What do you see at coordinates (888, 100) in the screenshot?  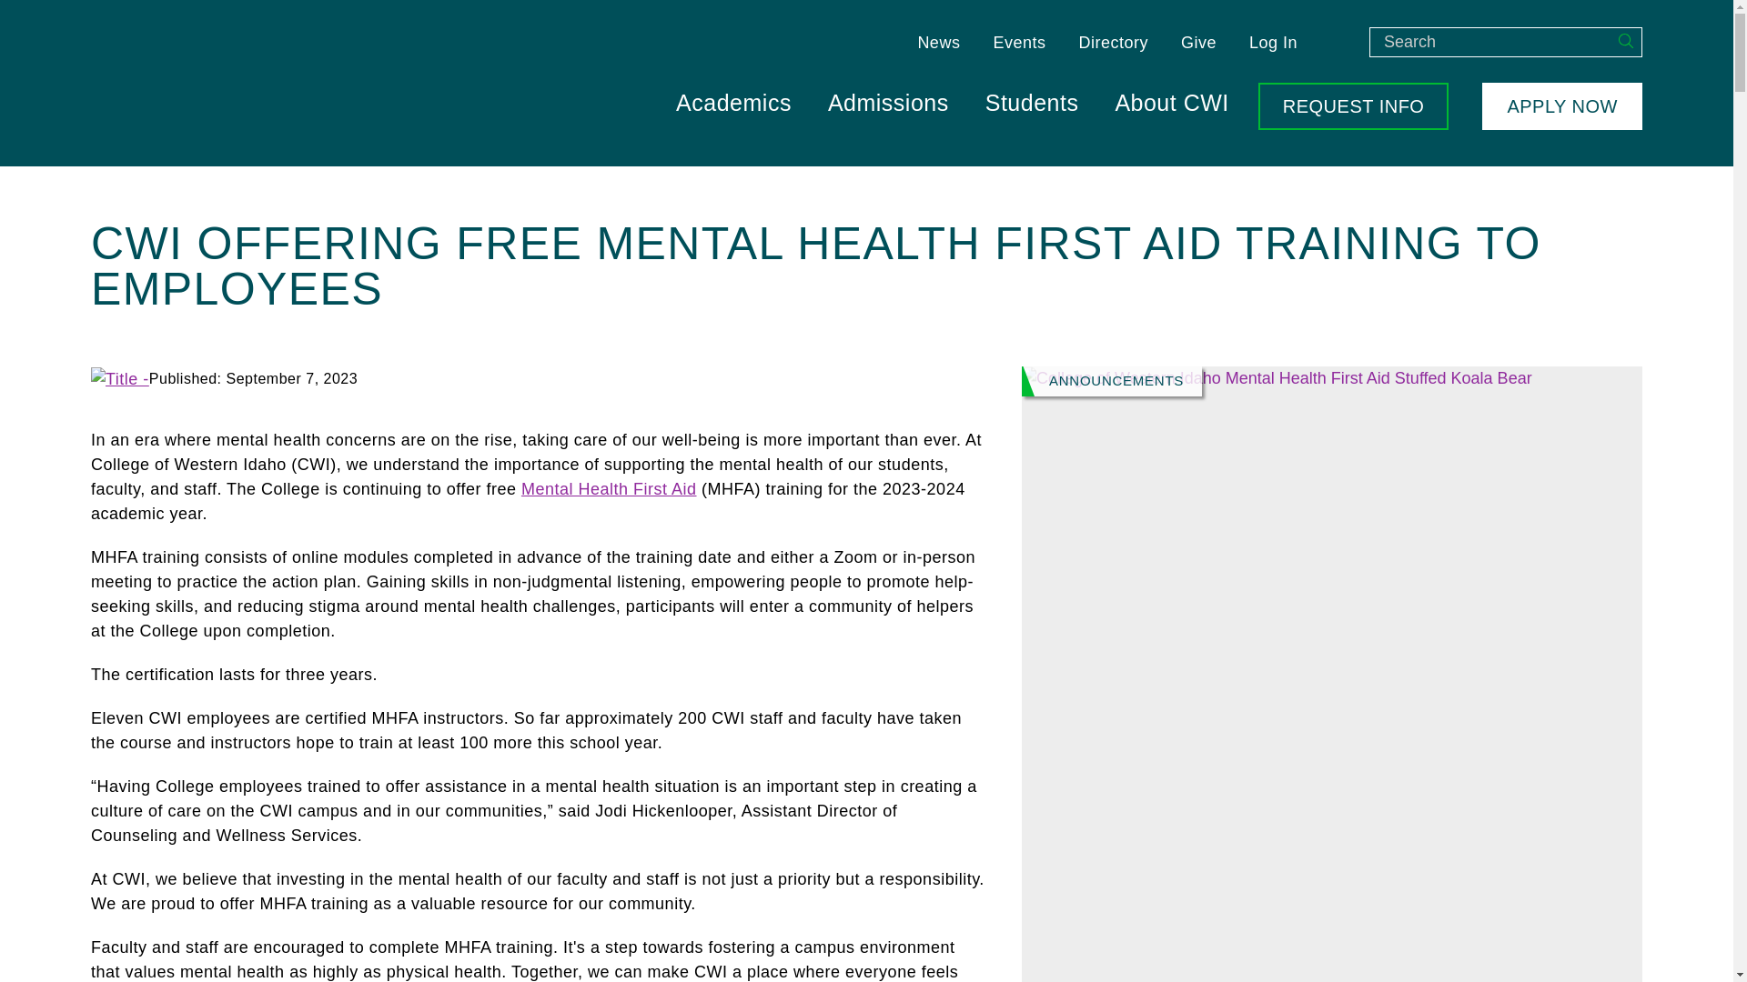 I see `Admissions` at bounding box center [888, 100].